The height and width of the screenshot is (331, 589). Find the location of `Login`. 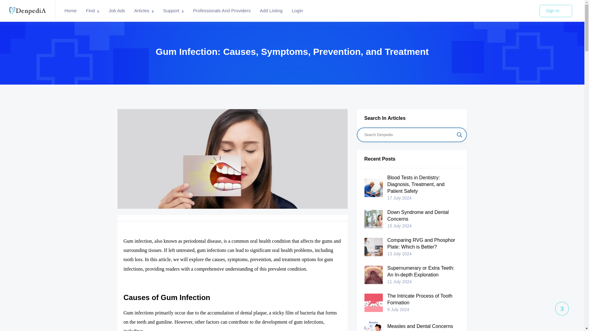

Login is located at coordinates (297, 11).